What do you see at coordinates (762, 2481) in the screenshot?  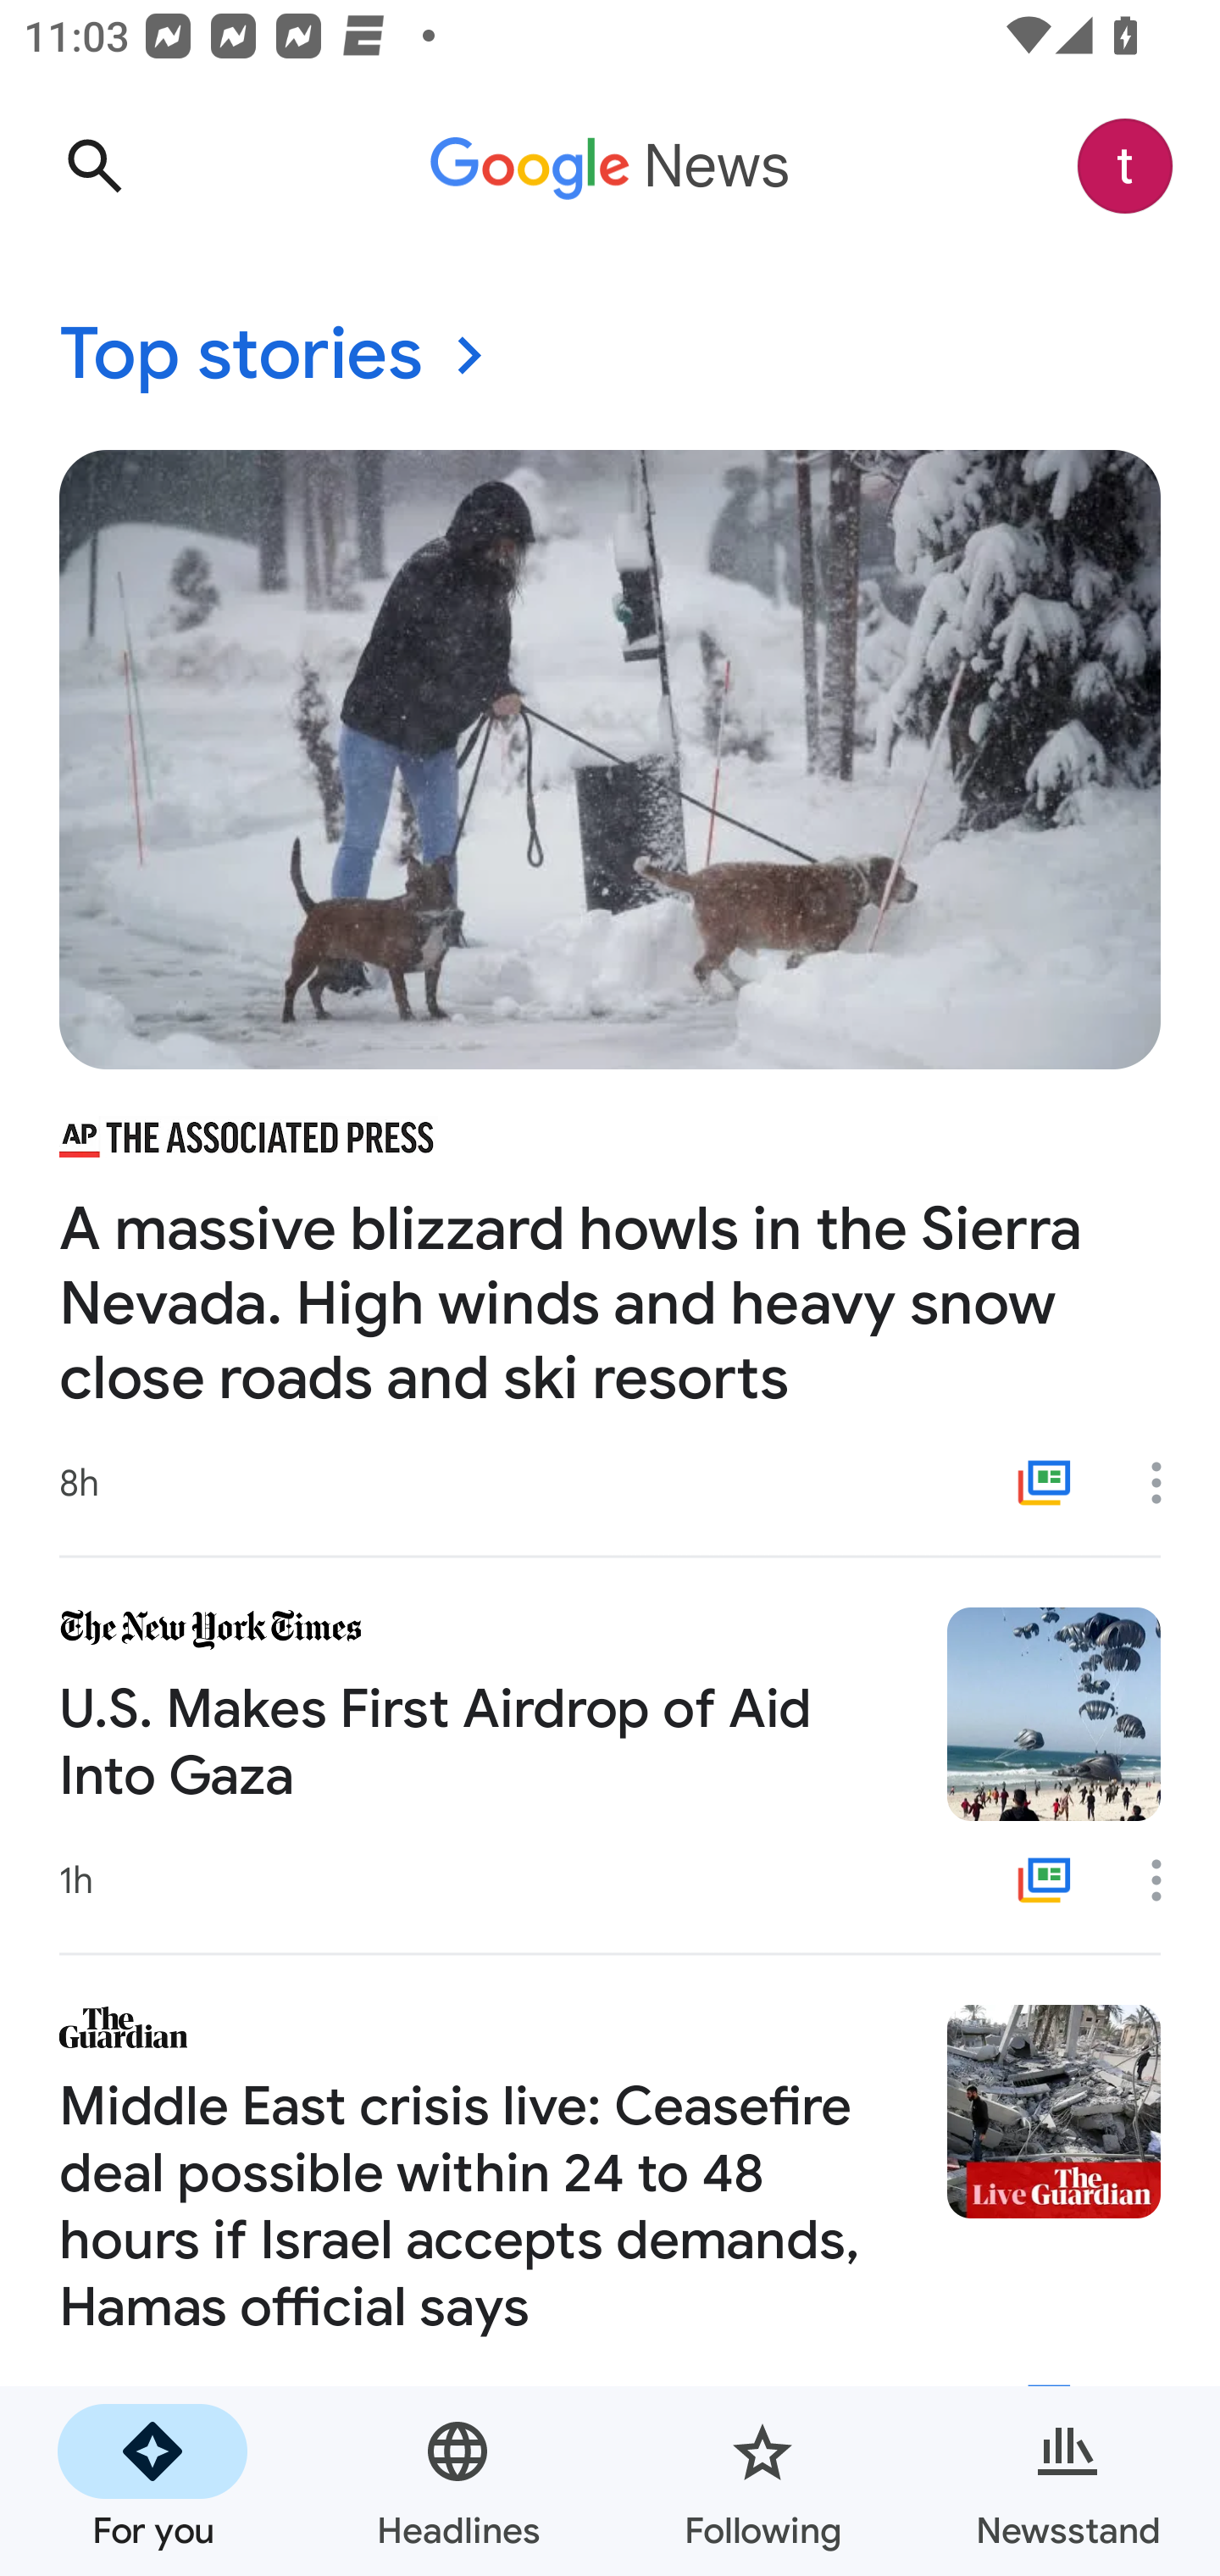 I see `Following` at bounding box center [762, 2481].